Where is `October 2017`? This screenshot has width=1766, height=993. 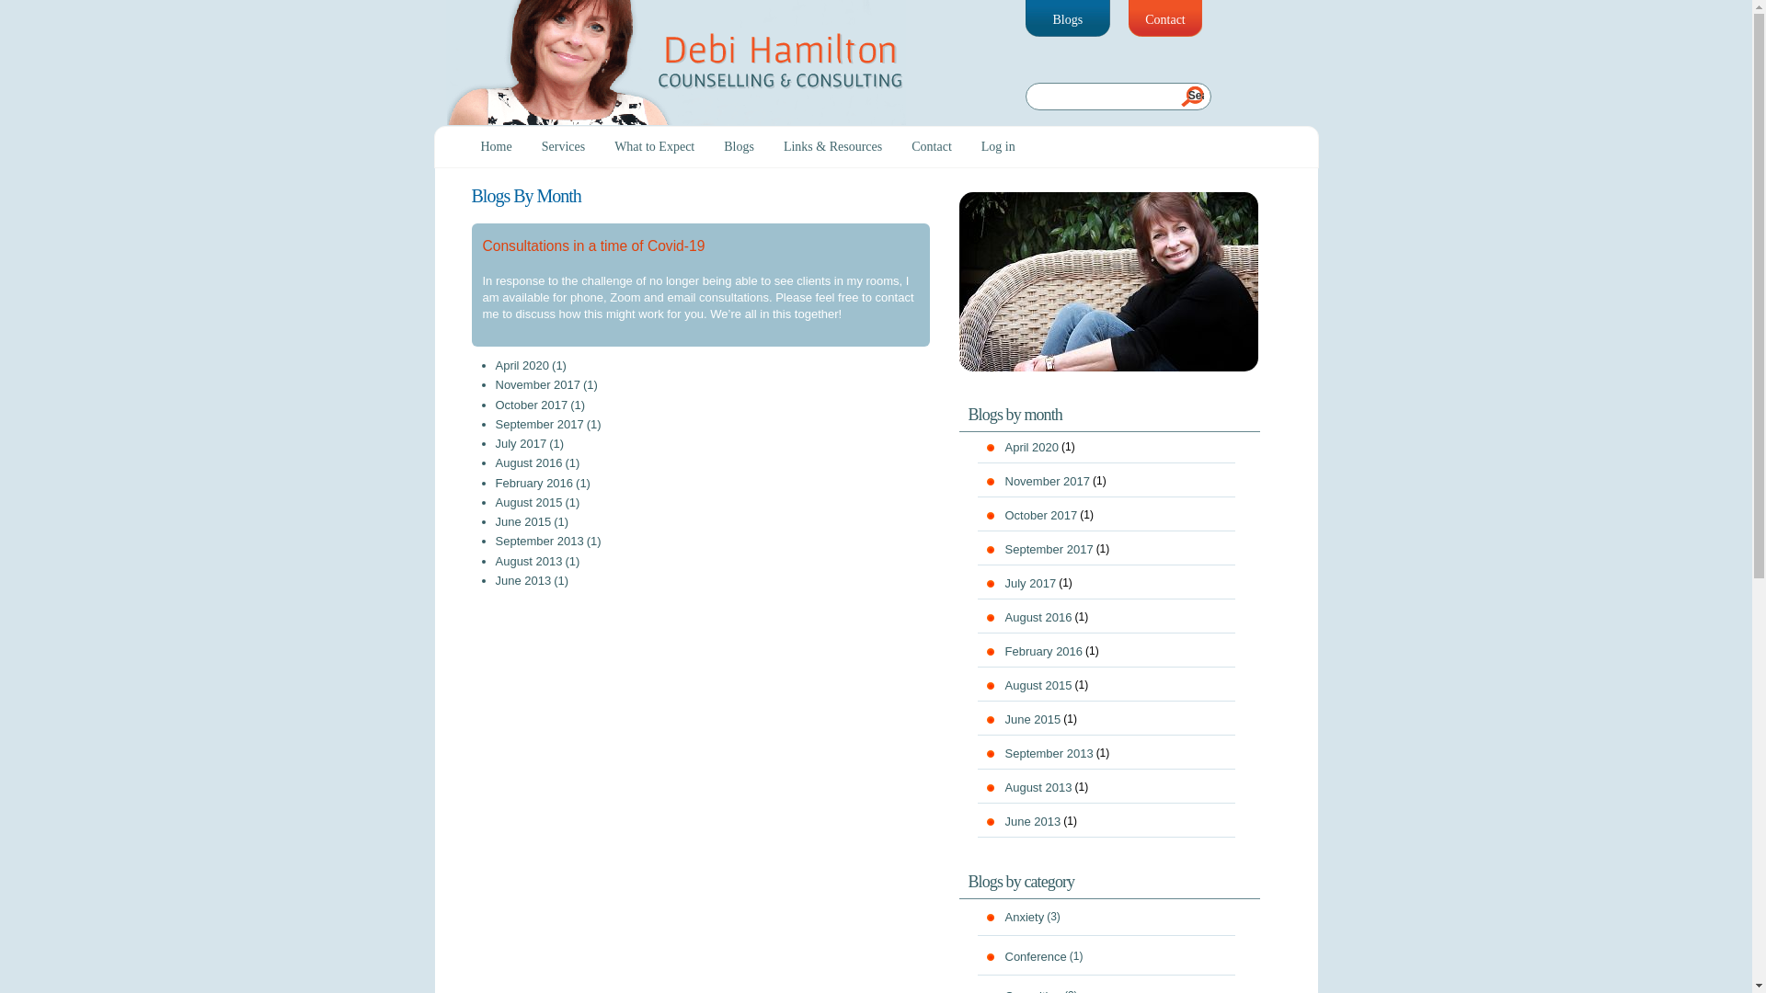
October 2017 is located at coordinates (1042, 515).